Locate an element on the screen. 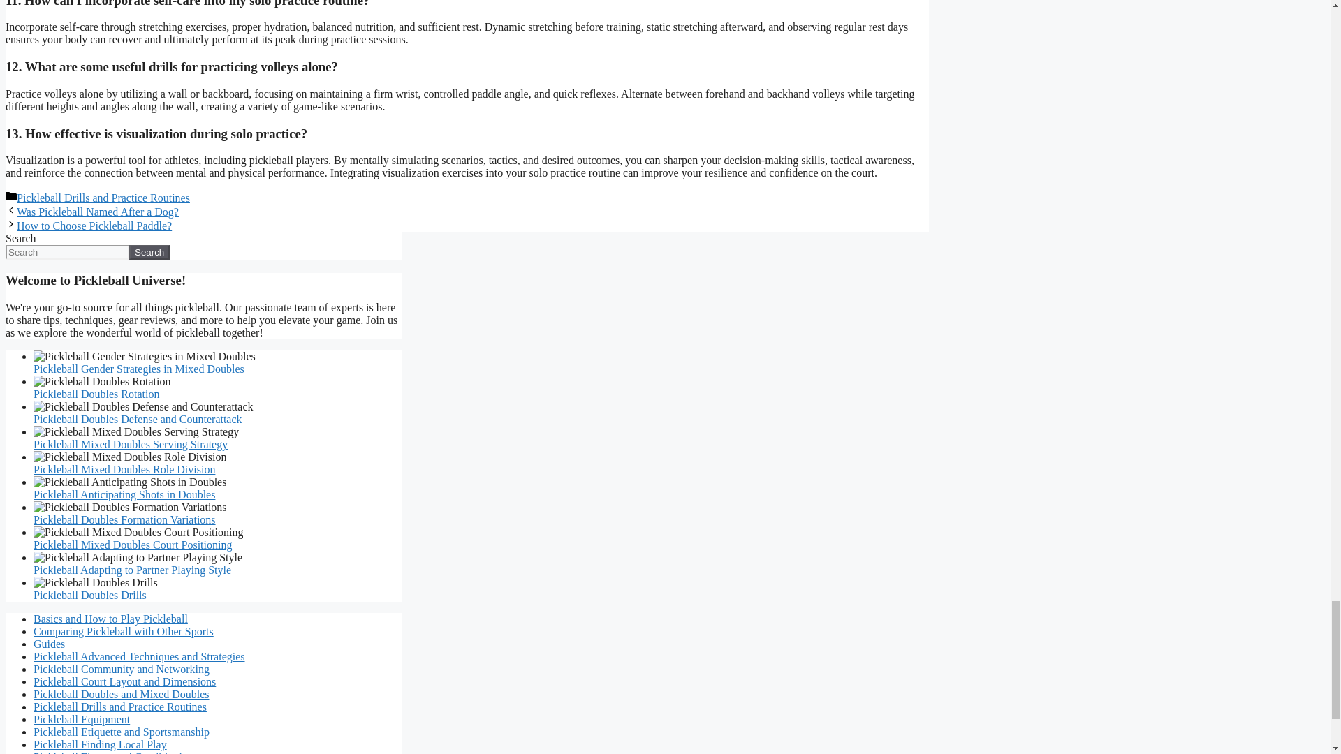 The image size is (1341, 754). Pickleball Etiquette and Sportsmanship is located at coordinates (122, 732).